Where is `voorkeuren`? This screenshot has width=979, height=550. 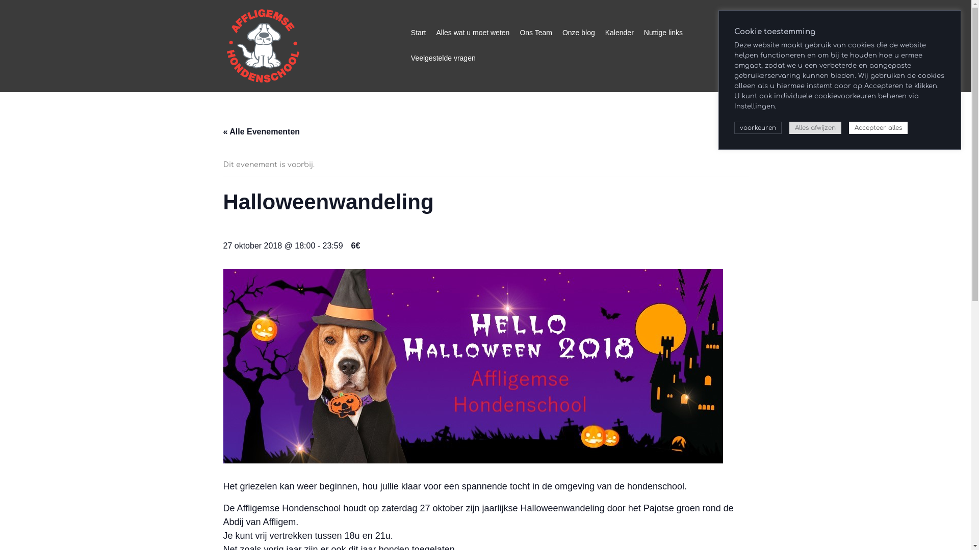
voorkeuren is located at coordinates (758, 128).